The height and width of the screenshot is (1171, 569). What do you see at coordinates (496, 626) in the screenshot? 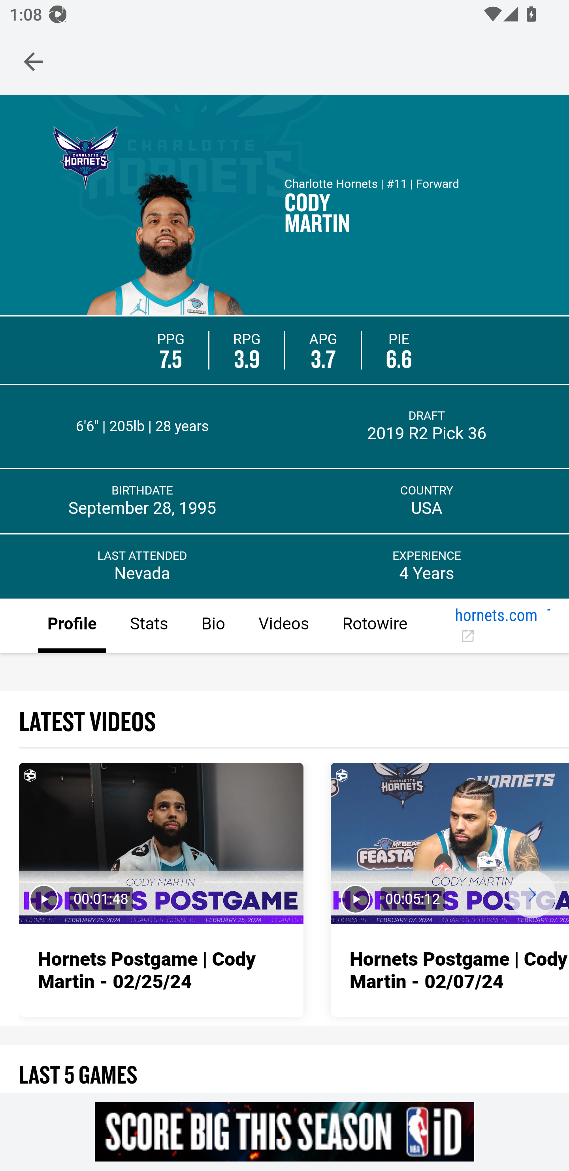
I see `hornets.com` at bounding box center [496, 626].